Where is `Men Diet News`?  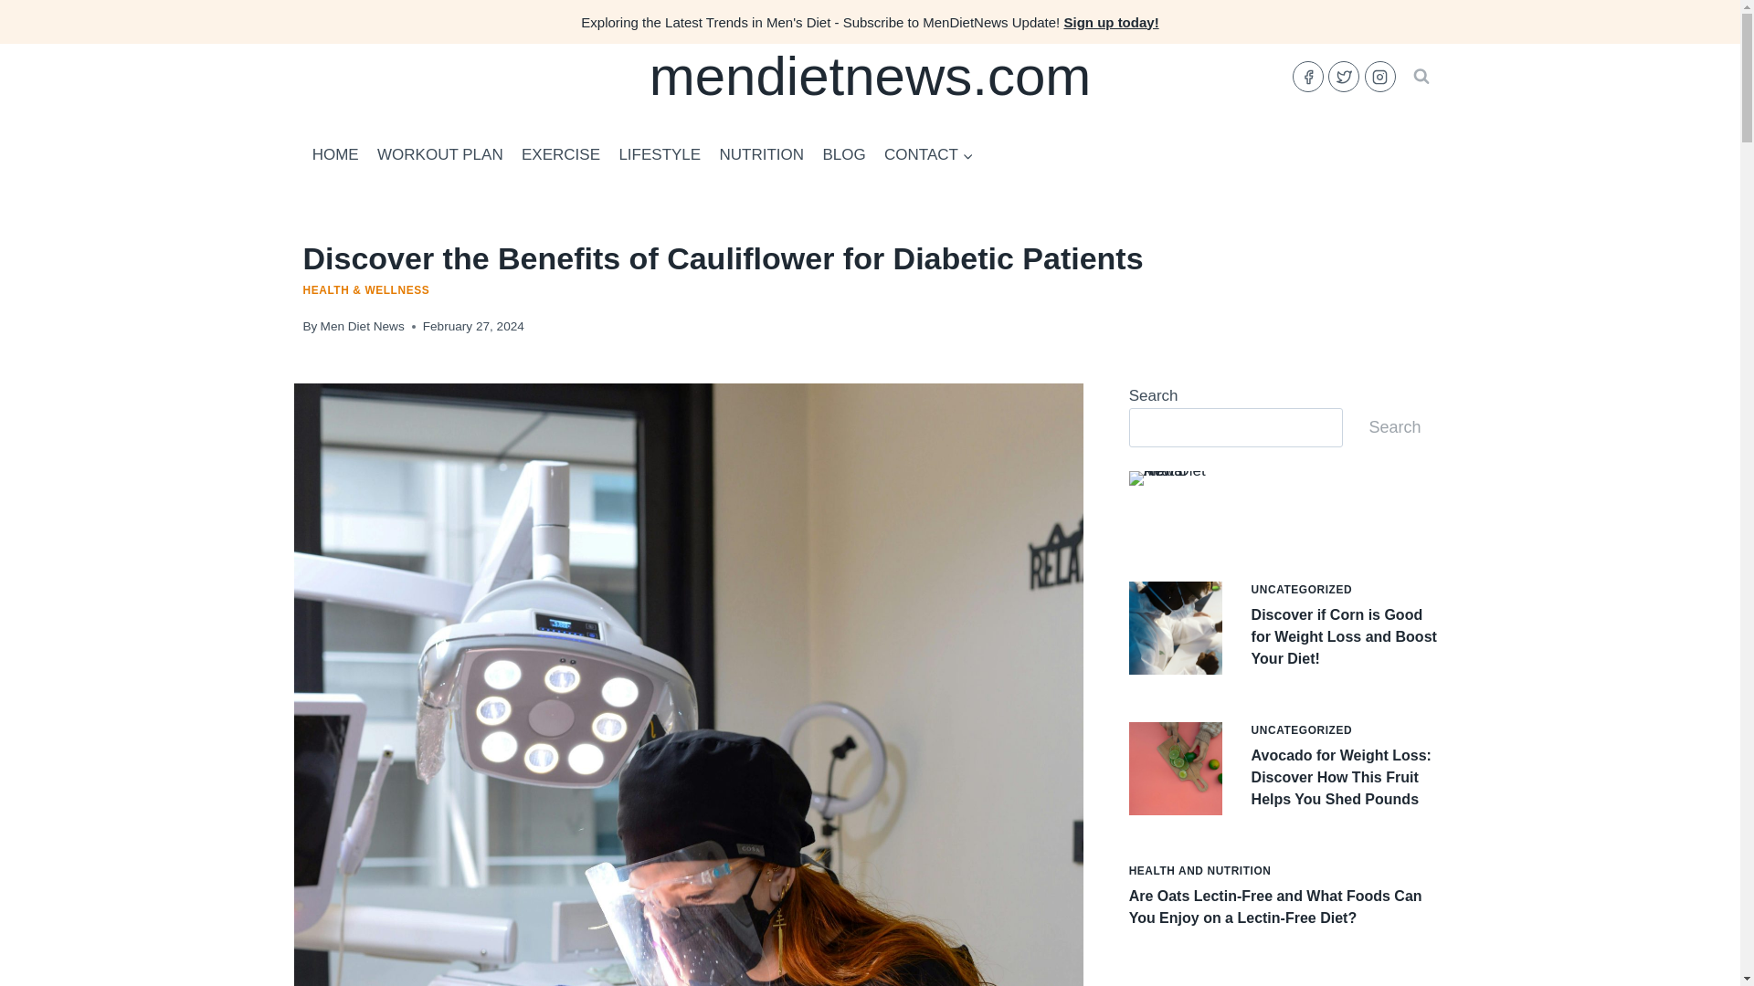 Men Diet News is located at coordinates (363, 326).